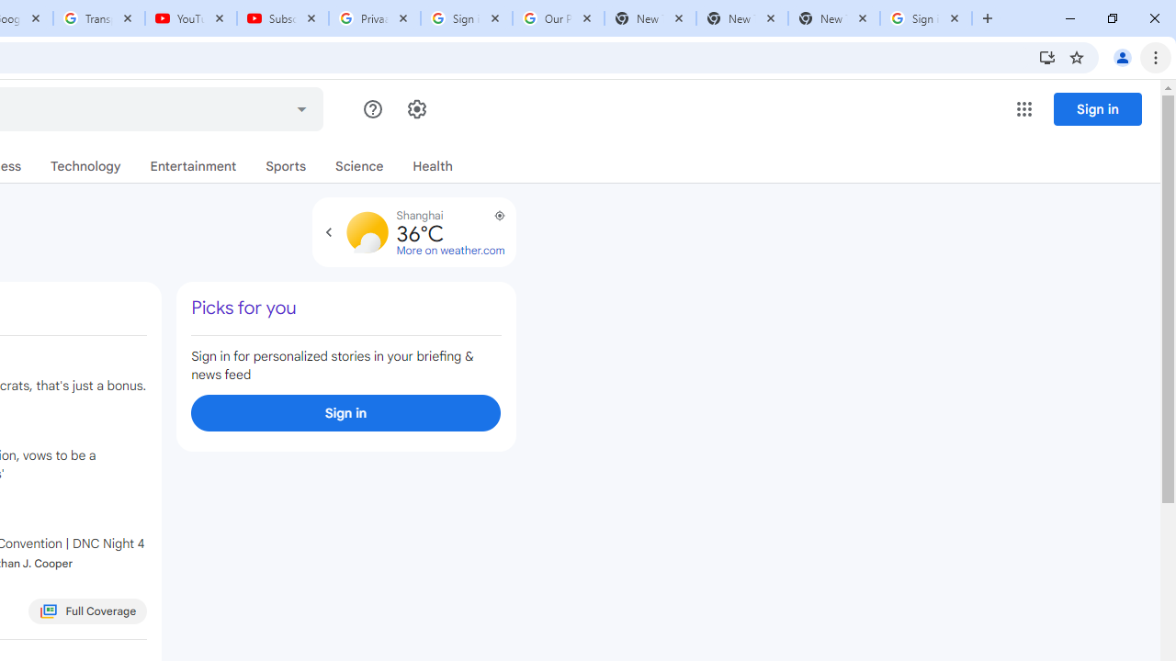 This screenshot has height=661, width=1176. What do you see at coordinates (491, 222) in the screenshot?
I see `Use precise location` at bounding box center [491, 222].